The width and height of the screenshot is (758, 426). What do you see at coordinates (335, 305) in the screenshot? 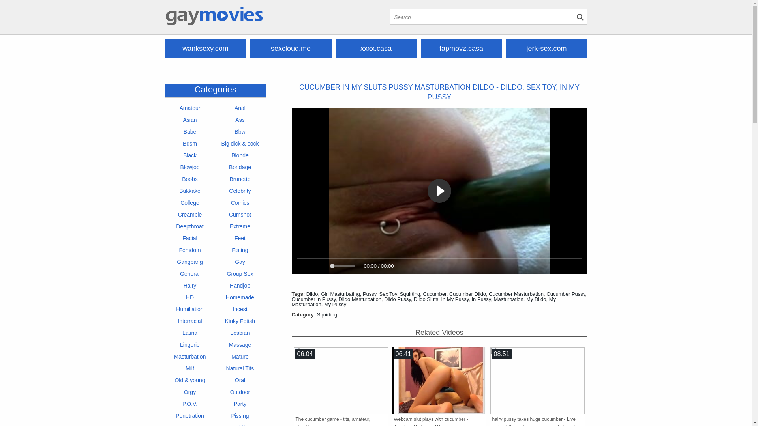
I see `My Pussy` at bounding box center [335, 305].